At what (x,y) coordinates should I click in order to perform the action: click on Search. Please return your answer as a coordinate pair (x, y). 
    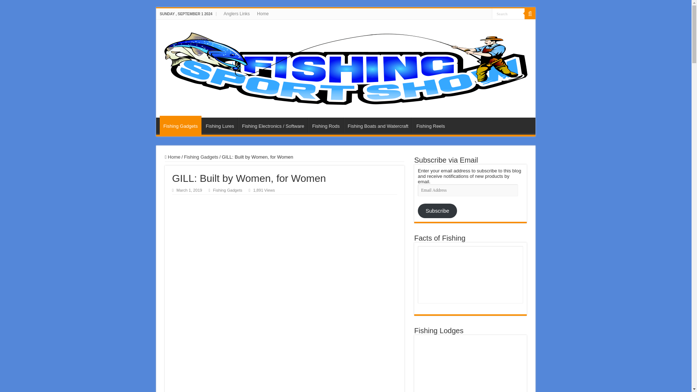
    Looking at the image, I should click on (508, 13).